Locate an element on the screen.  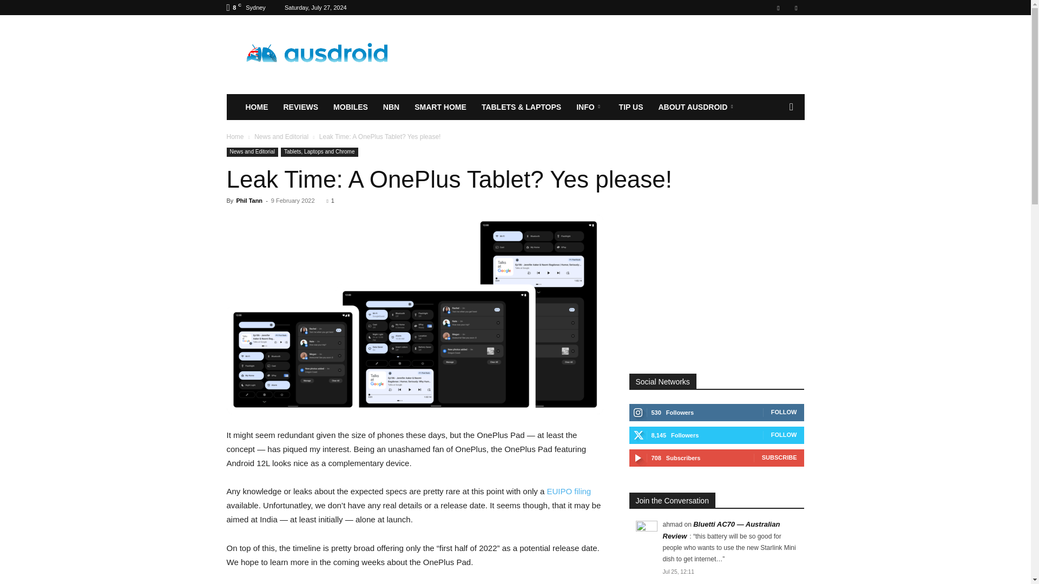
SMART HOME is located at coordinates (440, 107).